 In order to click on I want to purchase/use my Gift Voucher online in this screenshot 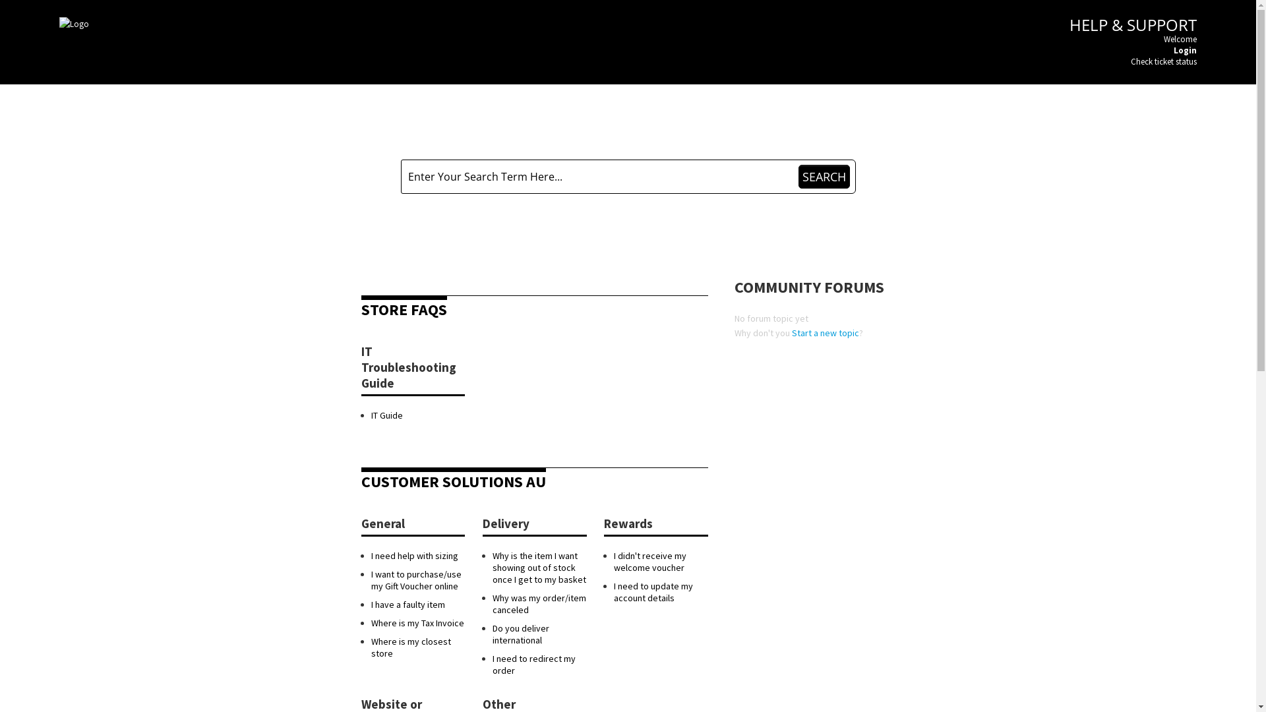, I will do `click(415, 580)`.